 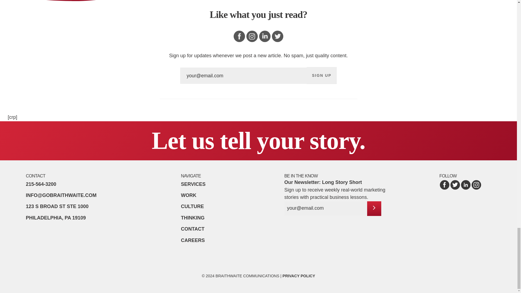 I want to click on CULTURE, so click(x=193, y=240).